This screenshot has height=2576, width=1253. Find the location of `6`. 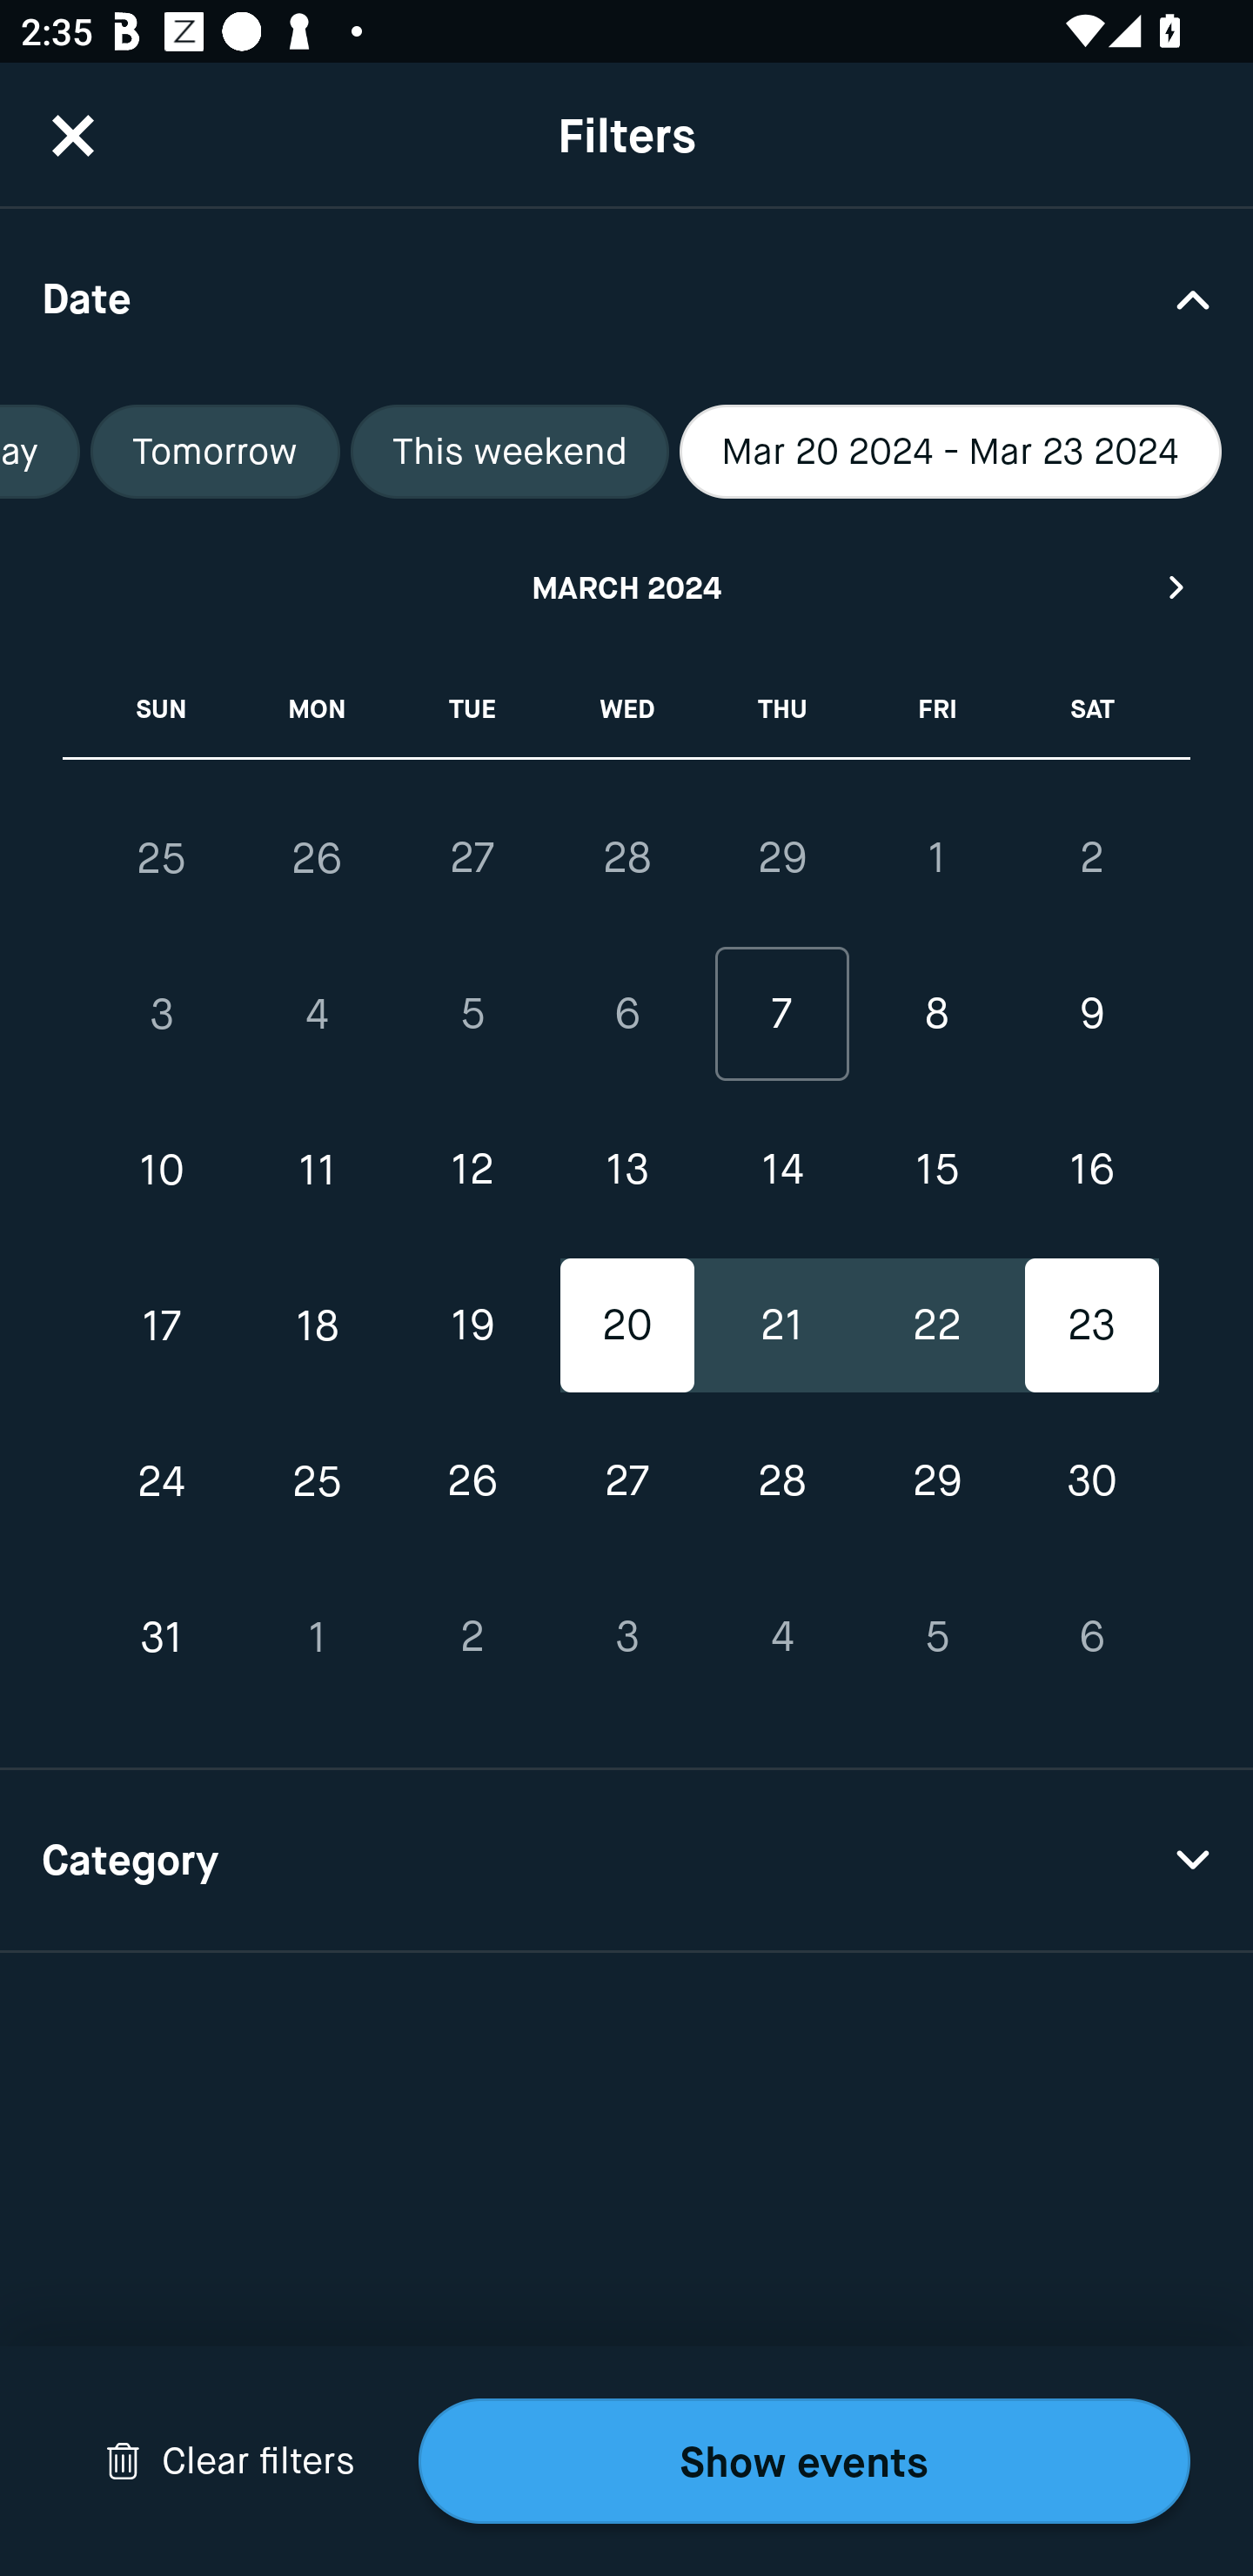

6 is located at coordinates (626, 1015).